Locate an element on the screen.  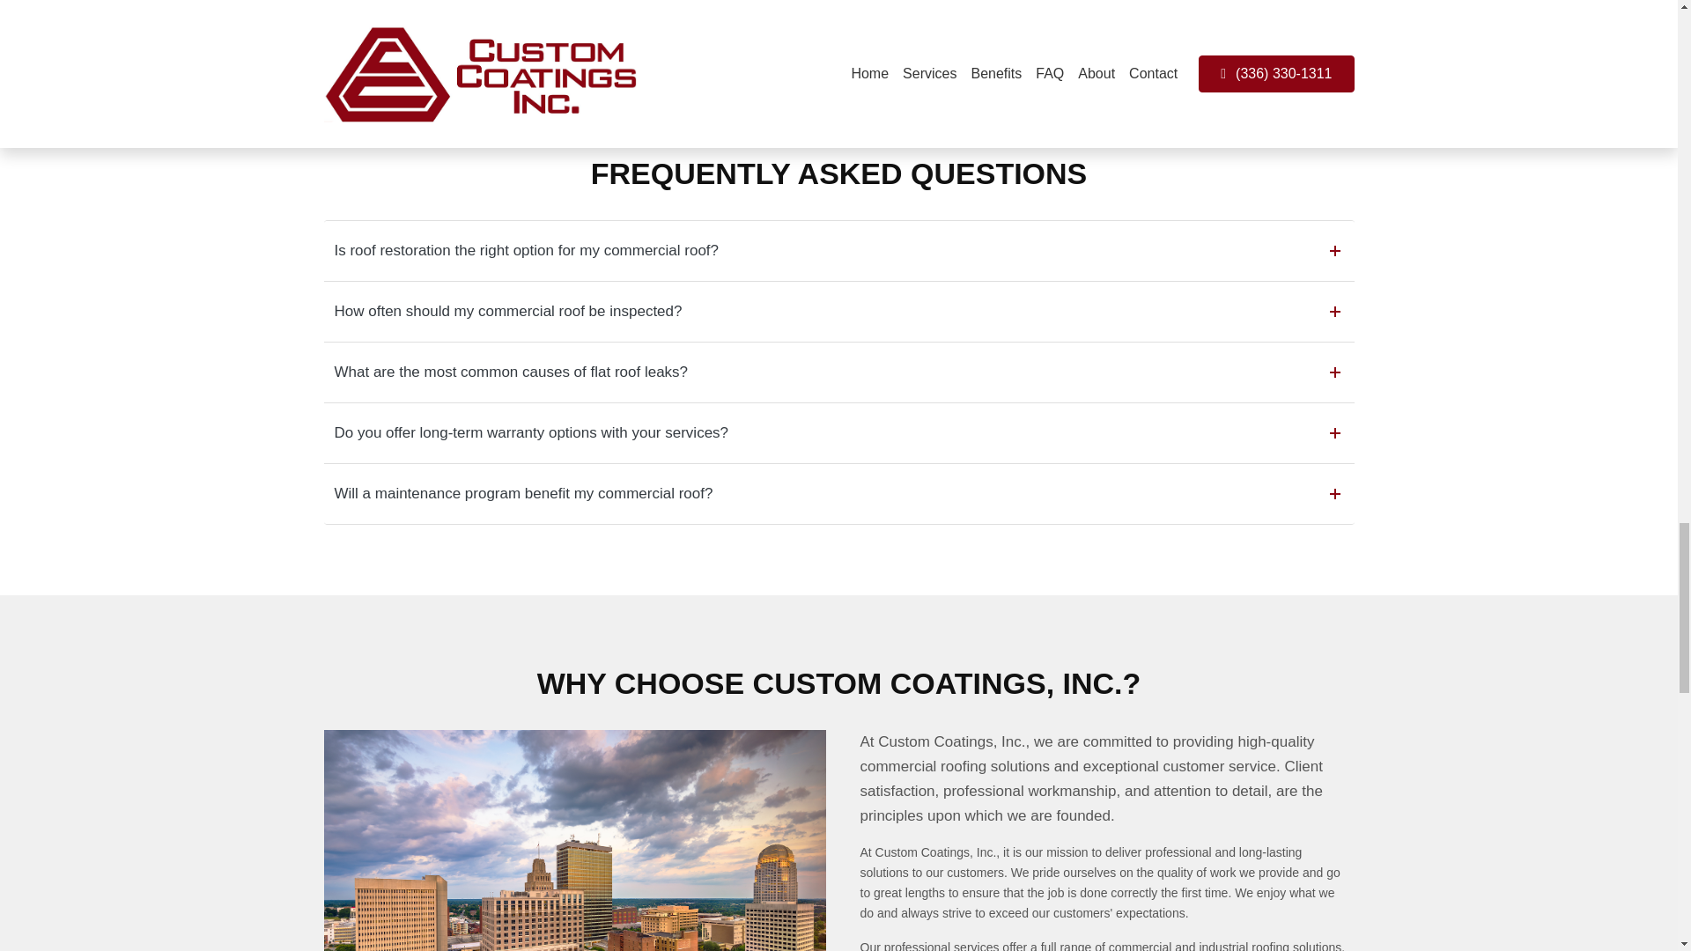
How often should my commercial roof be inspected? is located at coordinates (844, 311).